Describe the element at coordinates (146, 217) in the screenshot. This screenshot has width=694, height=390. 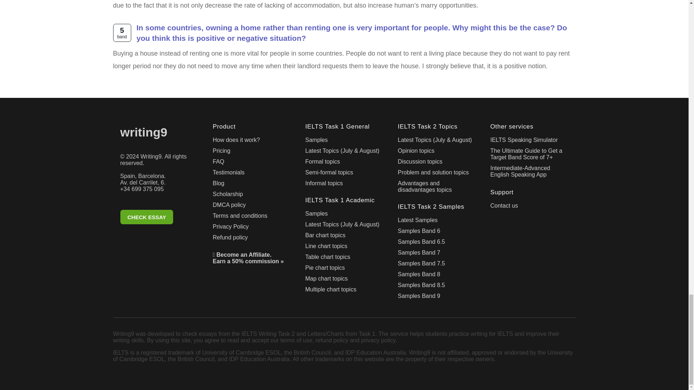
I see `CHECK ESSAY` at that location.